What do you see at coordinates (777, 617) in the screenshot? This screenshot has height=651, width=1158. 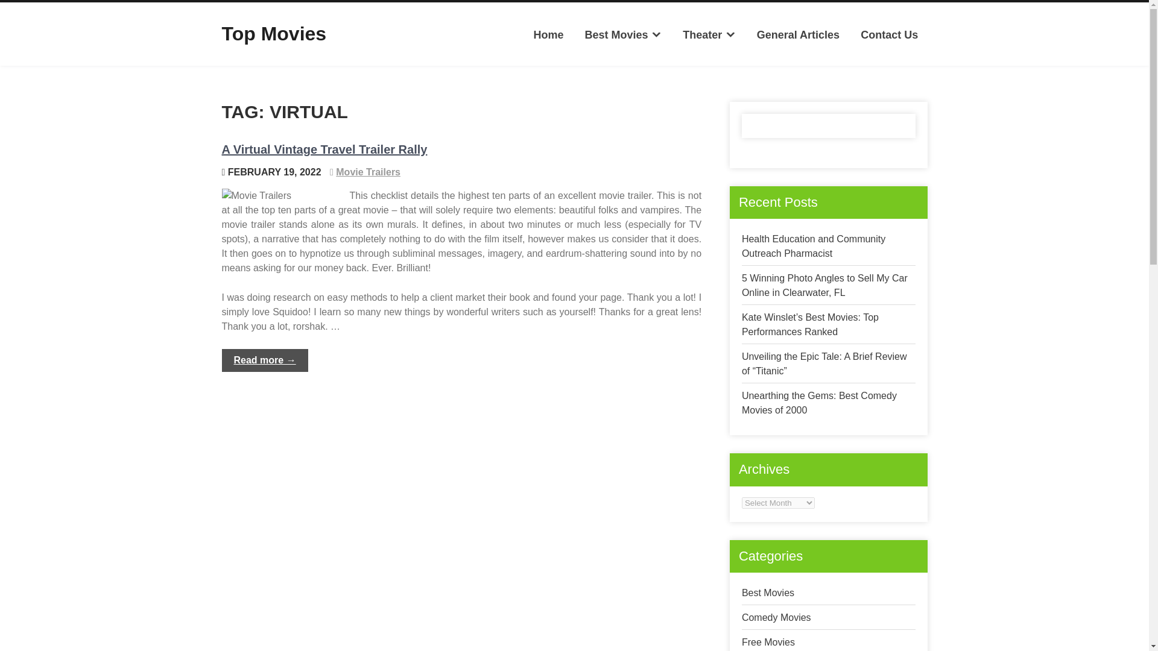 I see `Comedy Movies` at bounding box center [777, 617].